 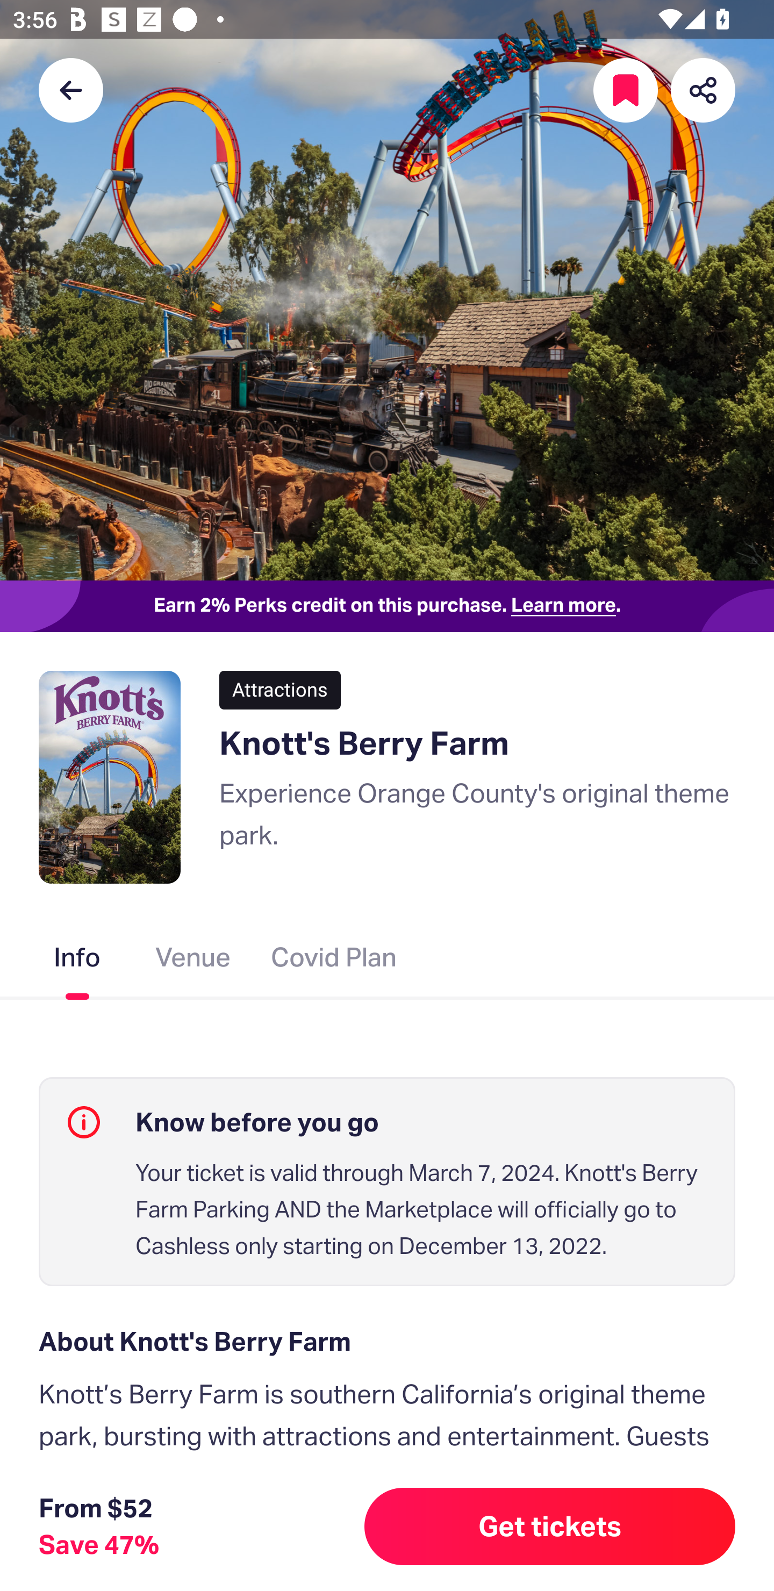 I want to click on Earn 2% Perks credit on this purchase. Learn more., so click(x=387, y=606).